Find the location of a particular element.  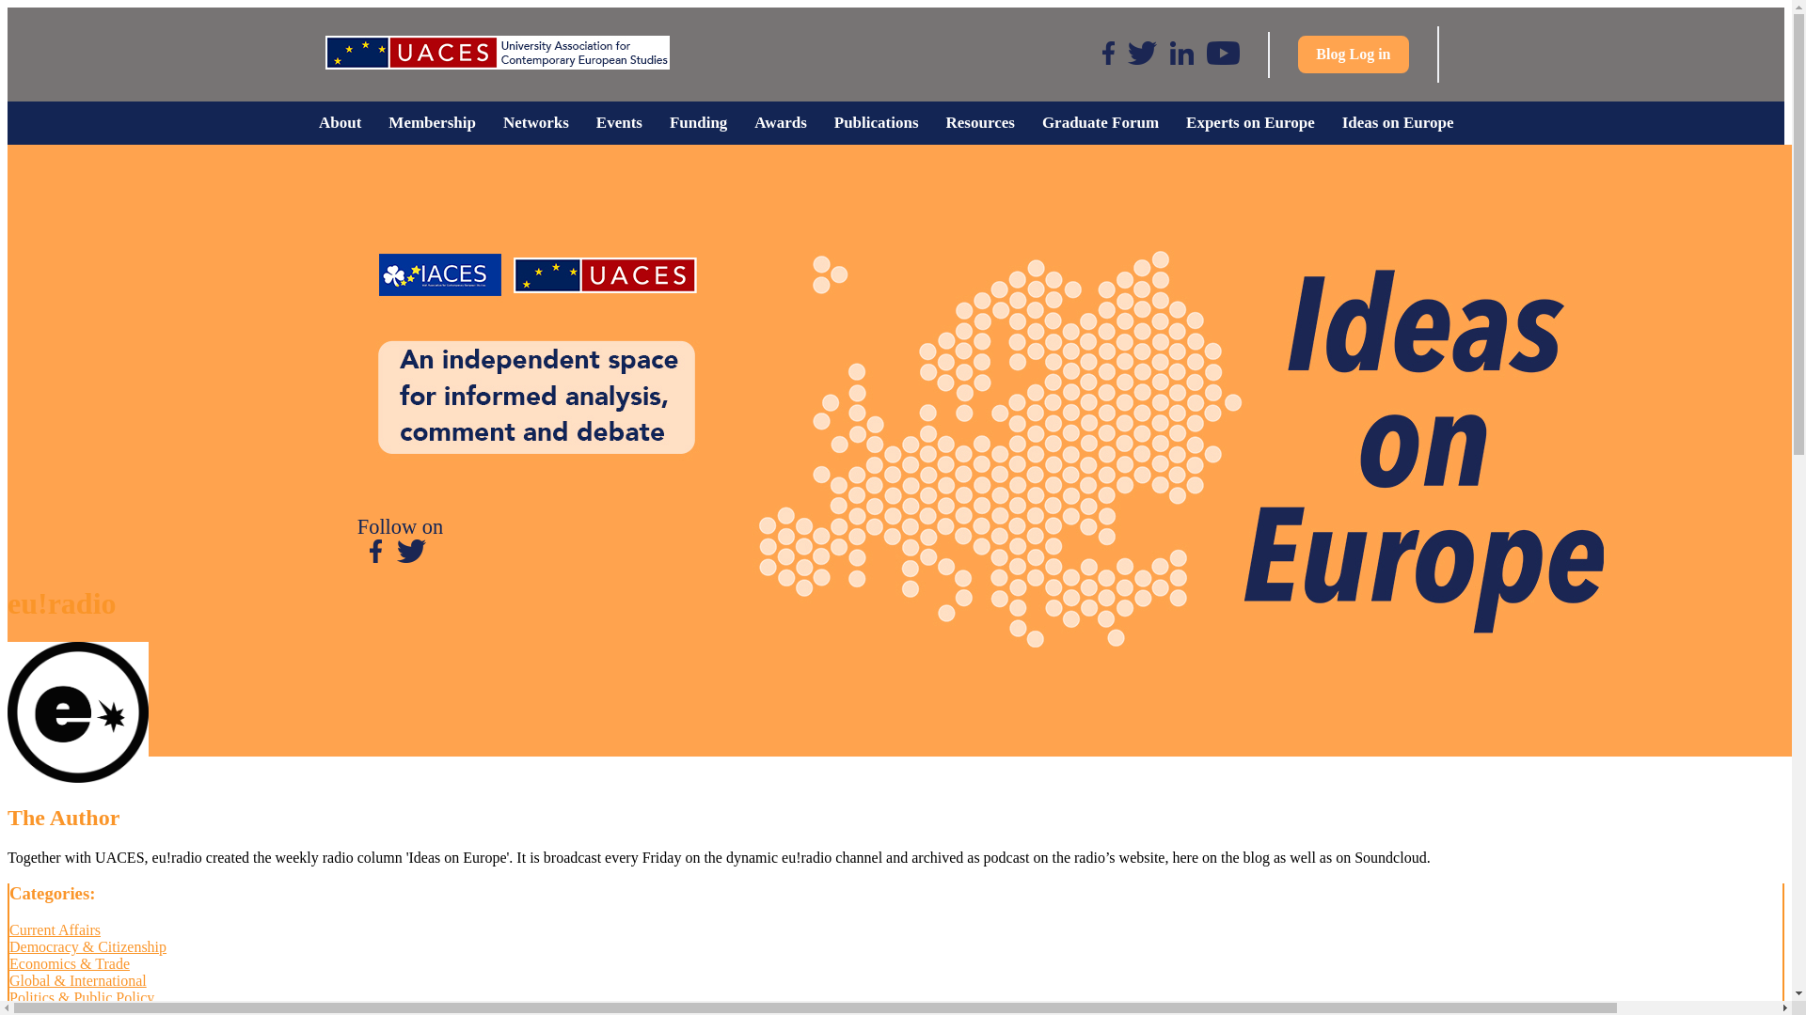

Ideas on Europe is located at coordinates (1397, 123).